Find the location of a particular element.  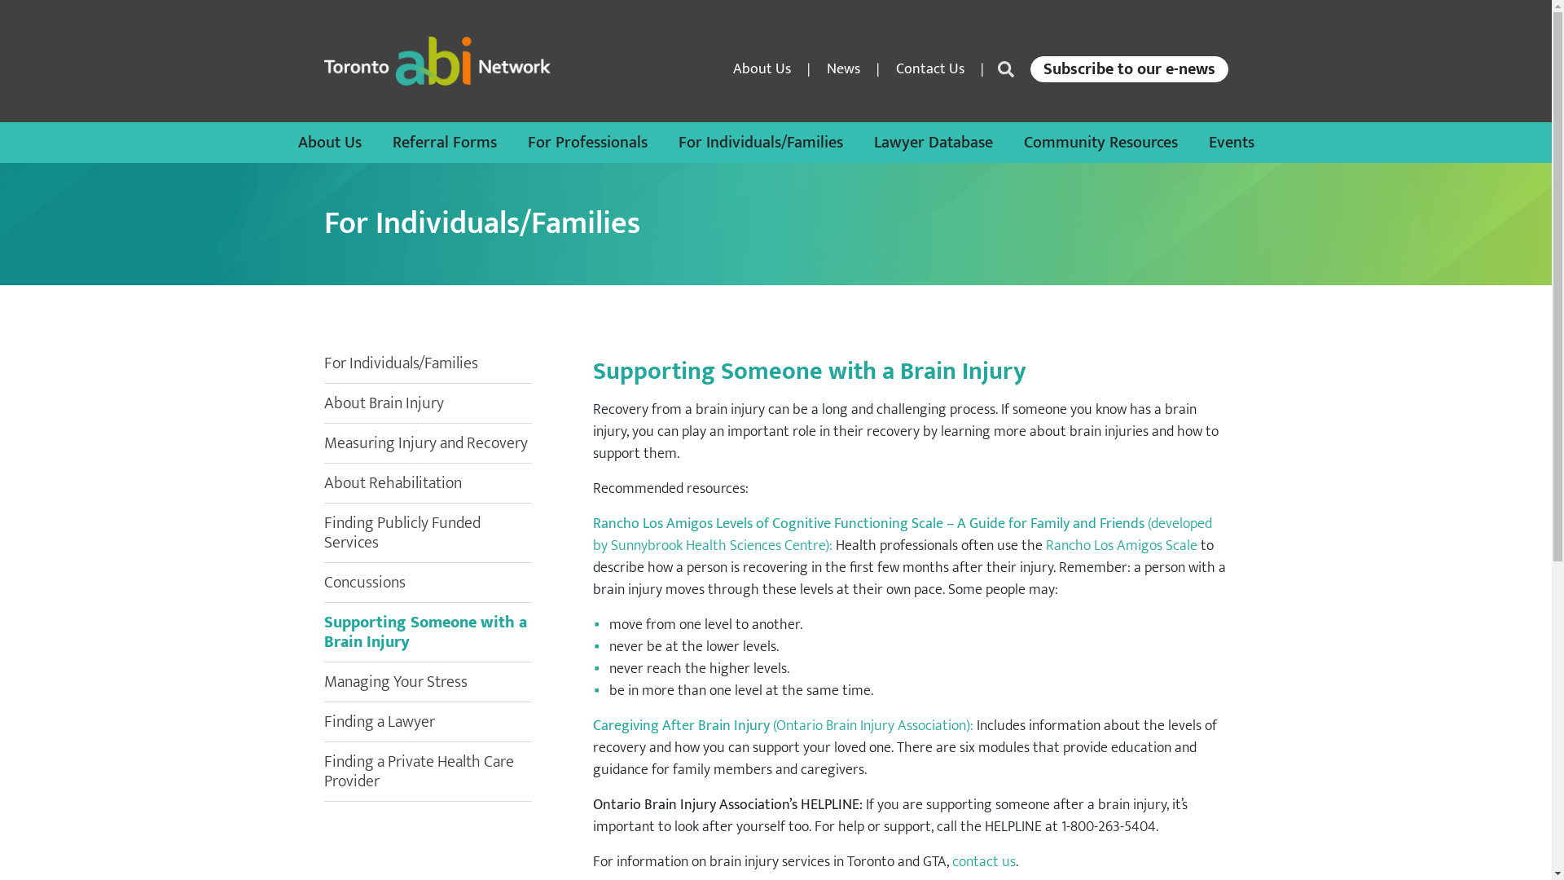

Concussions is located at coordinates (365, 583).